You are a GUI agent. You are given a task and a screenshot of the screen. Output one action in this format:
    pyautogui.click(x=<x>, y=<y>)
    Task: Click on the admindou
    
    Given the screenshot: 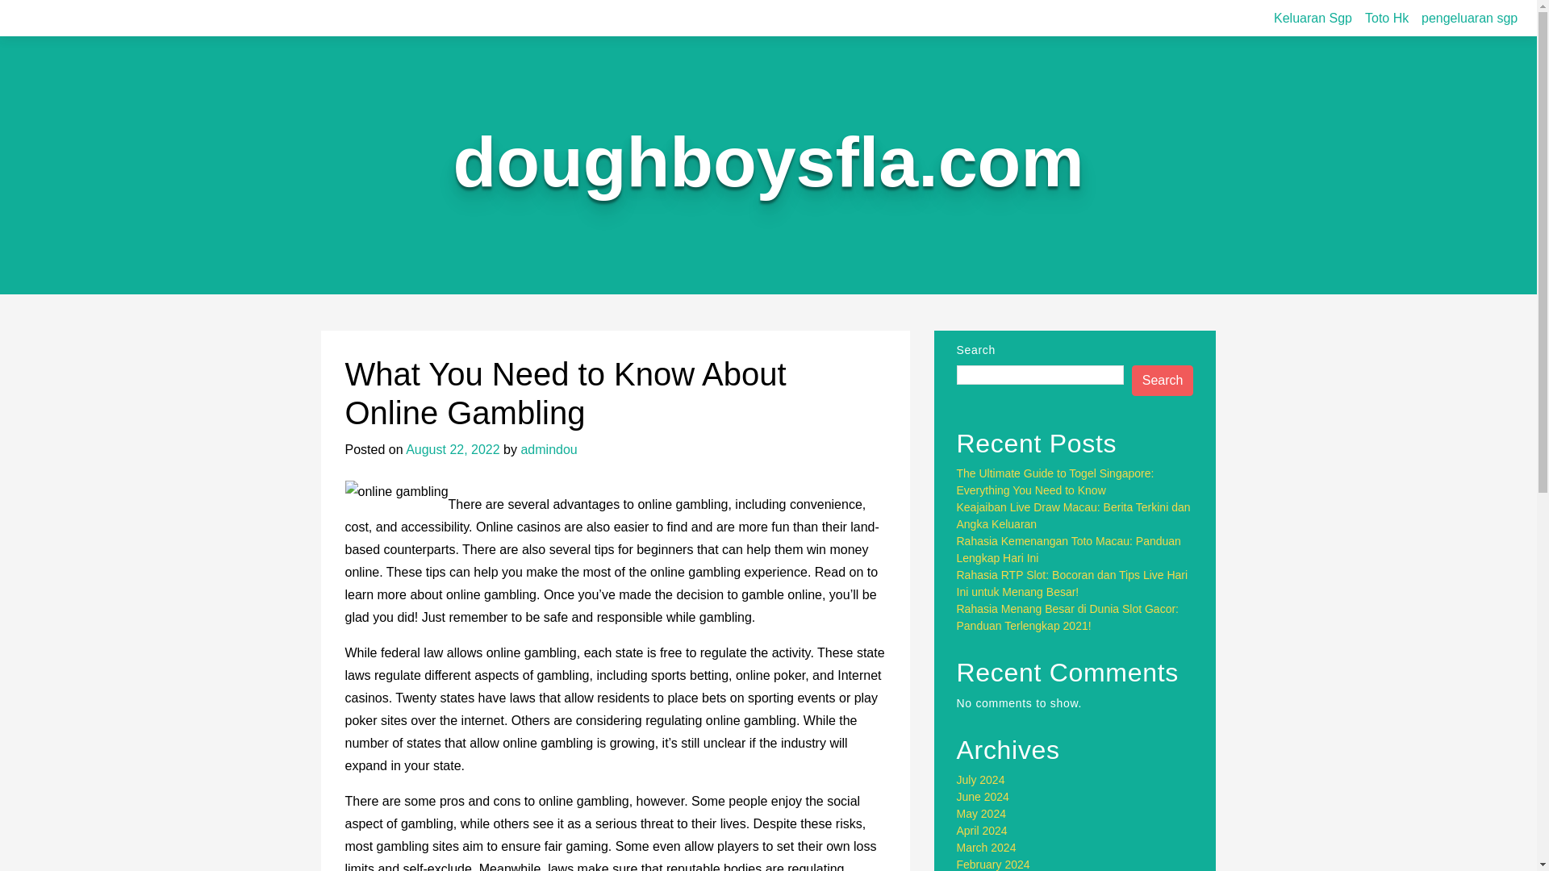 What is the action you would take?
    pyautogui.click(x=549, y=448)
    